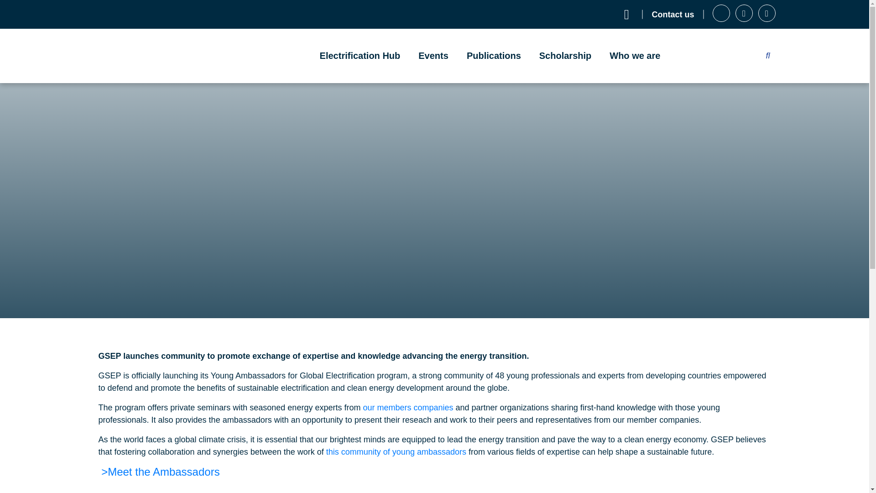 The image size is (876, 493). Describe the element at coordinates (360, 56) in the screenshot. I see `Electrification Hub` at that location.